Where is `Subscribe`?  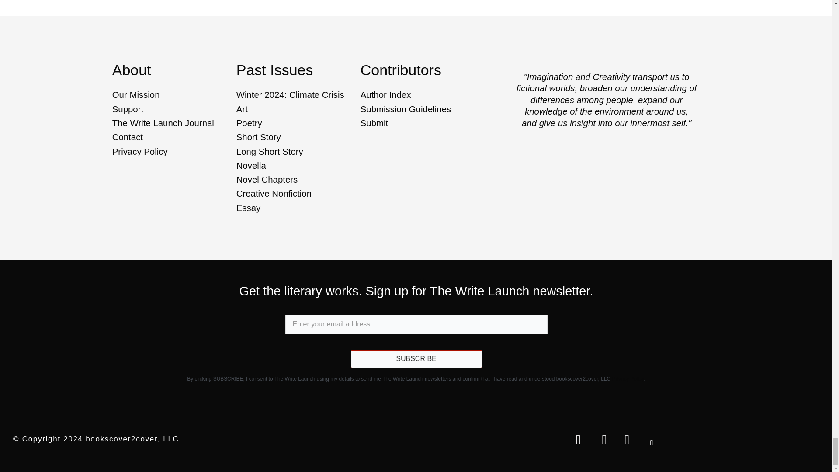 Subscribe is located at coordinates (416, 359).